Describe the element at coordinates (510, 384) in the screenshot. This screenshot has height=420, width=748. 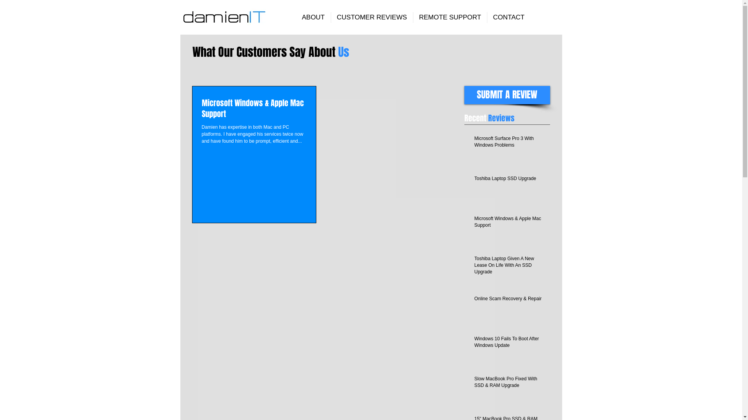
I see `Slow MacBook Pro Fixed With SSD & RAM Upgrade` at that location.